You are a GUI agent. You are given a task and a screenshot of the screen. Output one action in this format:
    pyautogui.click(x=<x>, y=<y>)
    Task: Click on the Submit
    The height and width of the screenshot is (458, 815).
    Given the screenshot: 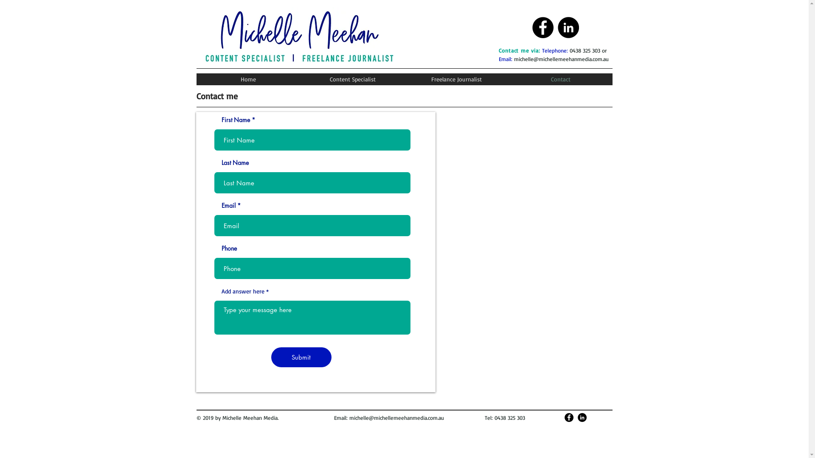 What is the action you would take?
    pyautogui.click(x=301, y=357)
    